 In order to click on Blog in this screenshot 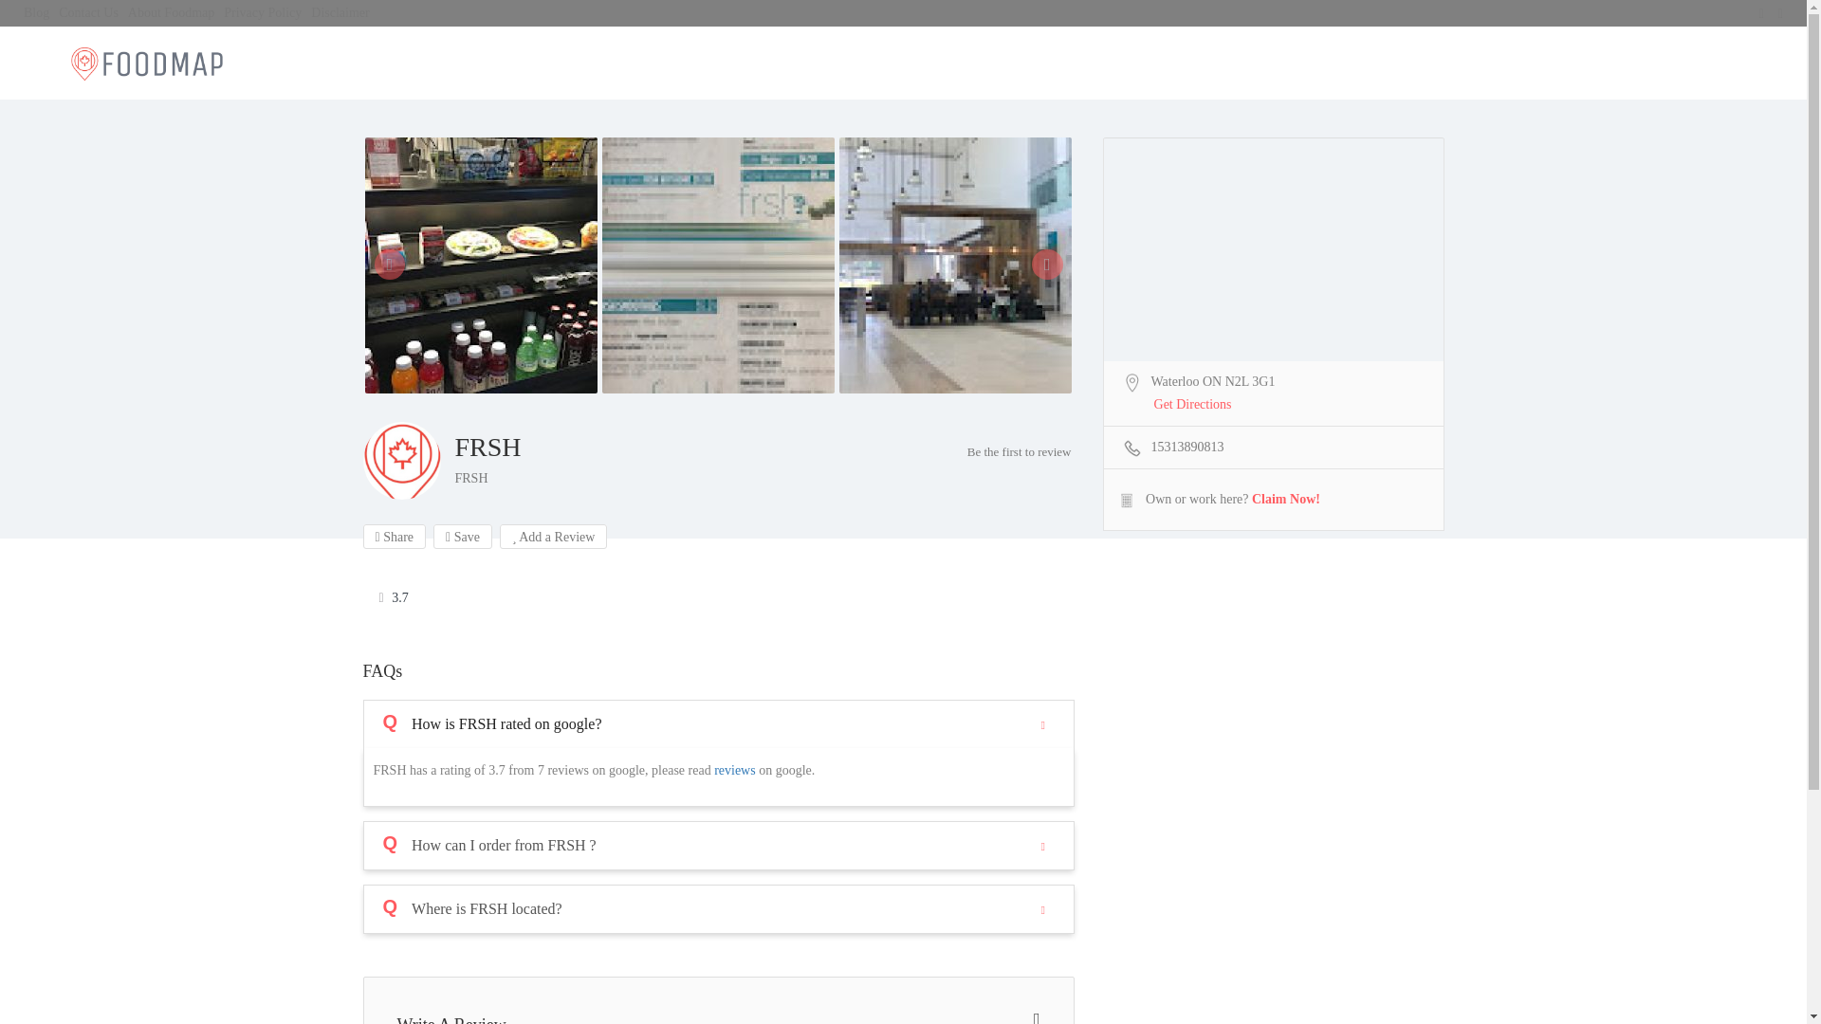, I will do `click(36, 12)`.